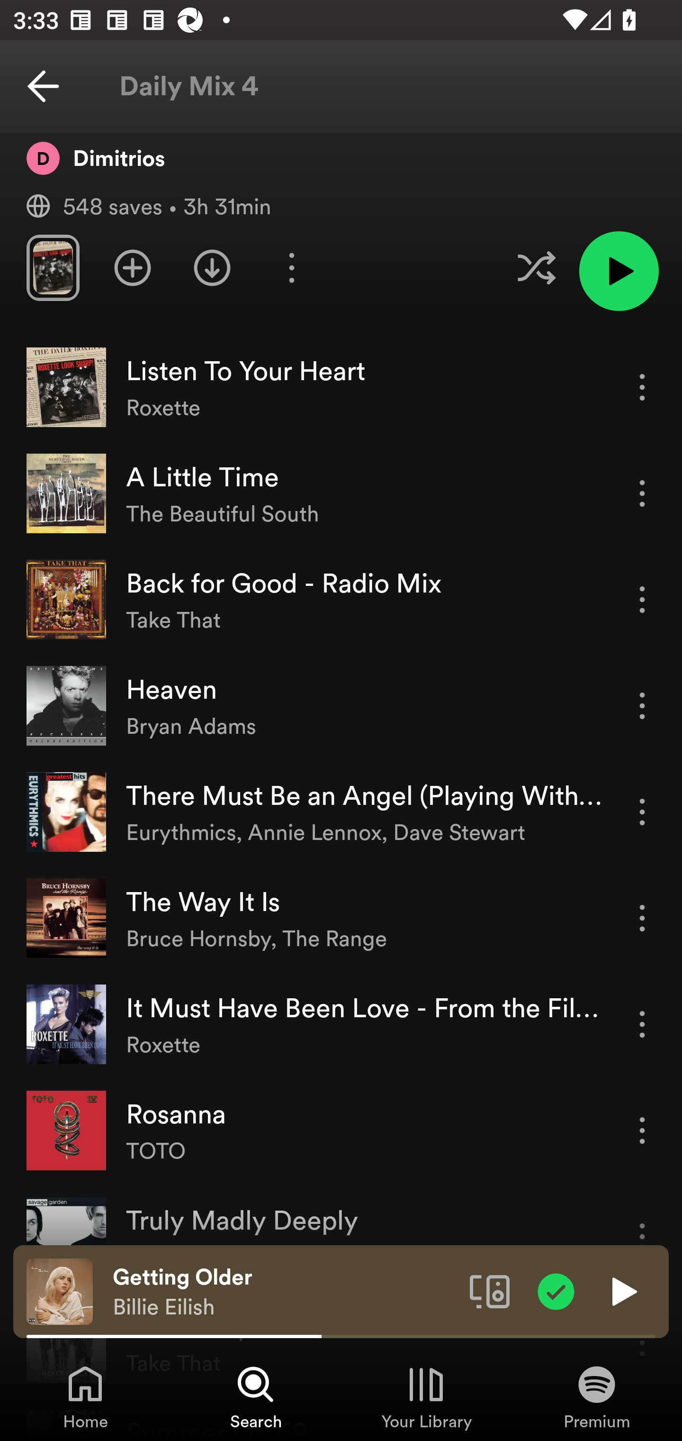 This screenshot has width=682, height=1441. I want to click on More options for song The Way It Is, so click(642, 919).